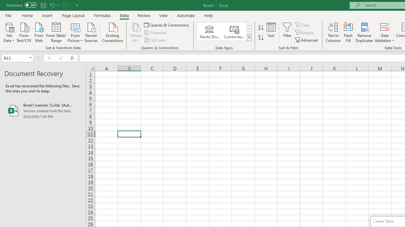 The height and width of the screenshot is (227, 405). Describe the element at coordinates (136, 26) in the screenshot. I see `Refresh All` at that location.